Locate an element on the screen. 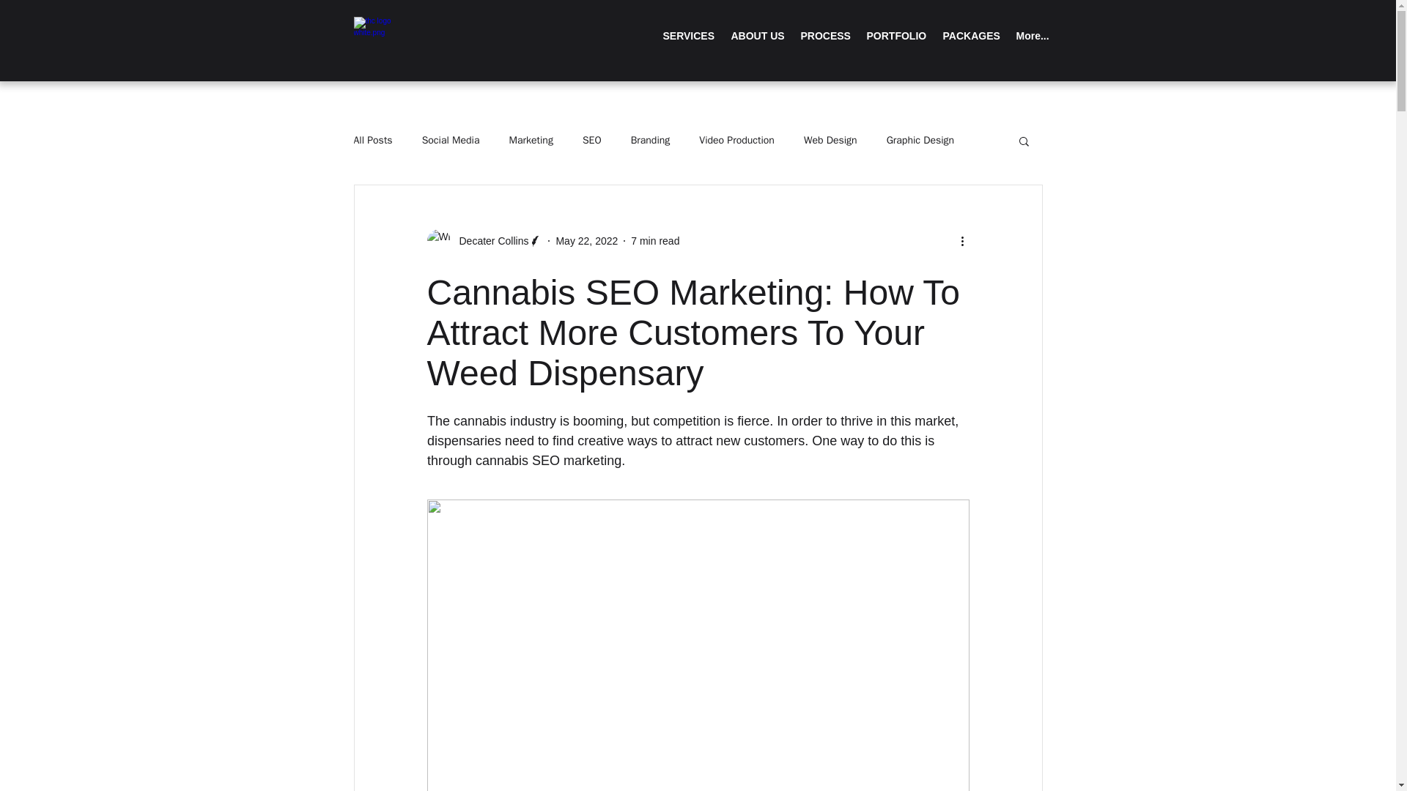  SERVICES is located at coordinates (689, 37).